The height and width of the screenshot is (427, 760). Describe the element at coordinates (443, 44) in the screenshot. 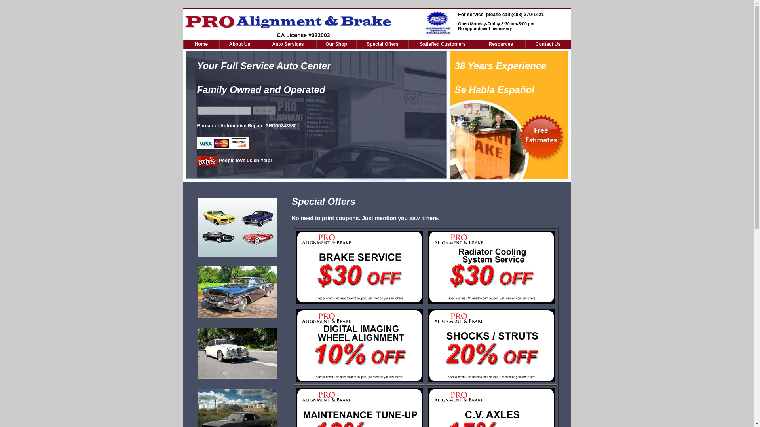

I see `Satisfied Customers` at that location.